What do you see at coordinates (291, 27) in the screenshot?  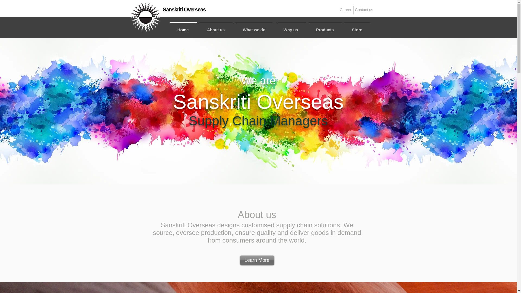 I see `Why us` at bounding box center [291, 27].